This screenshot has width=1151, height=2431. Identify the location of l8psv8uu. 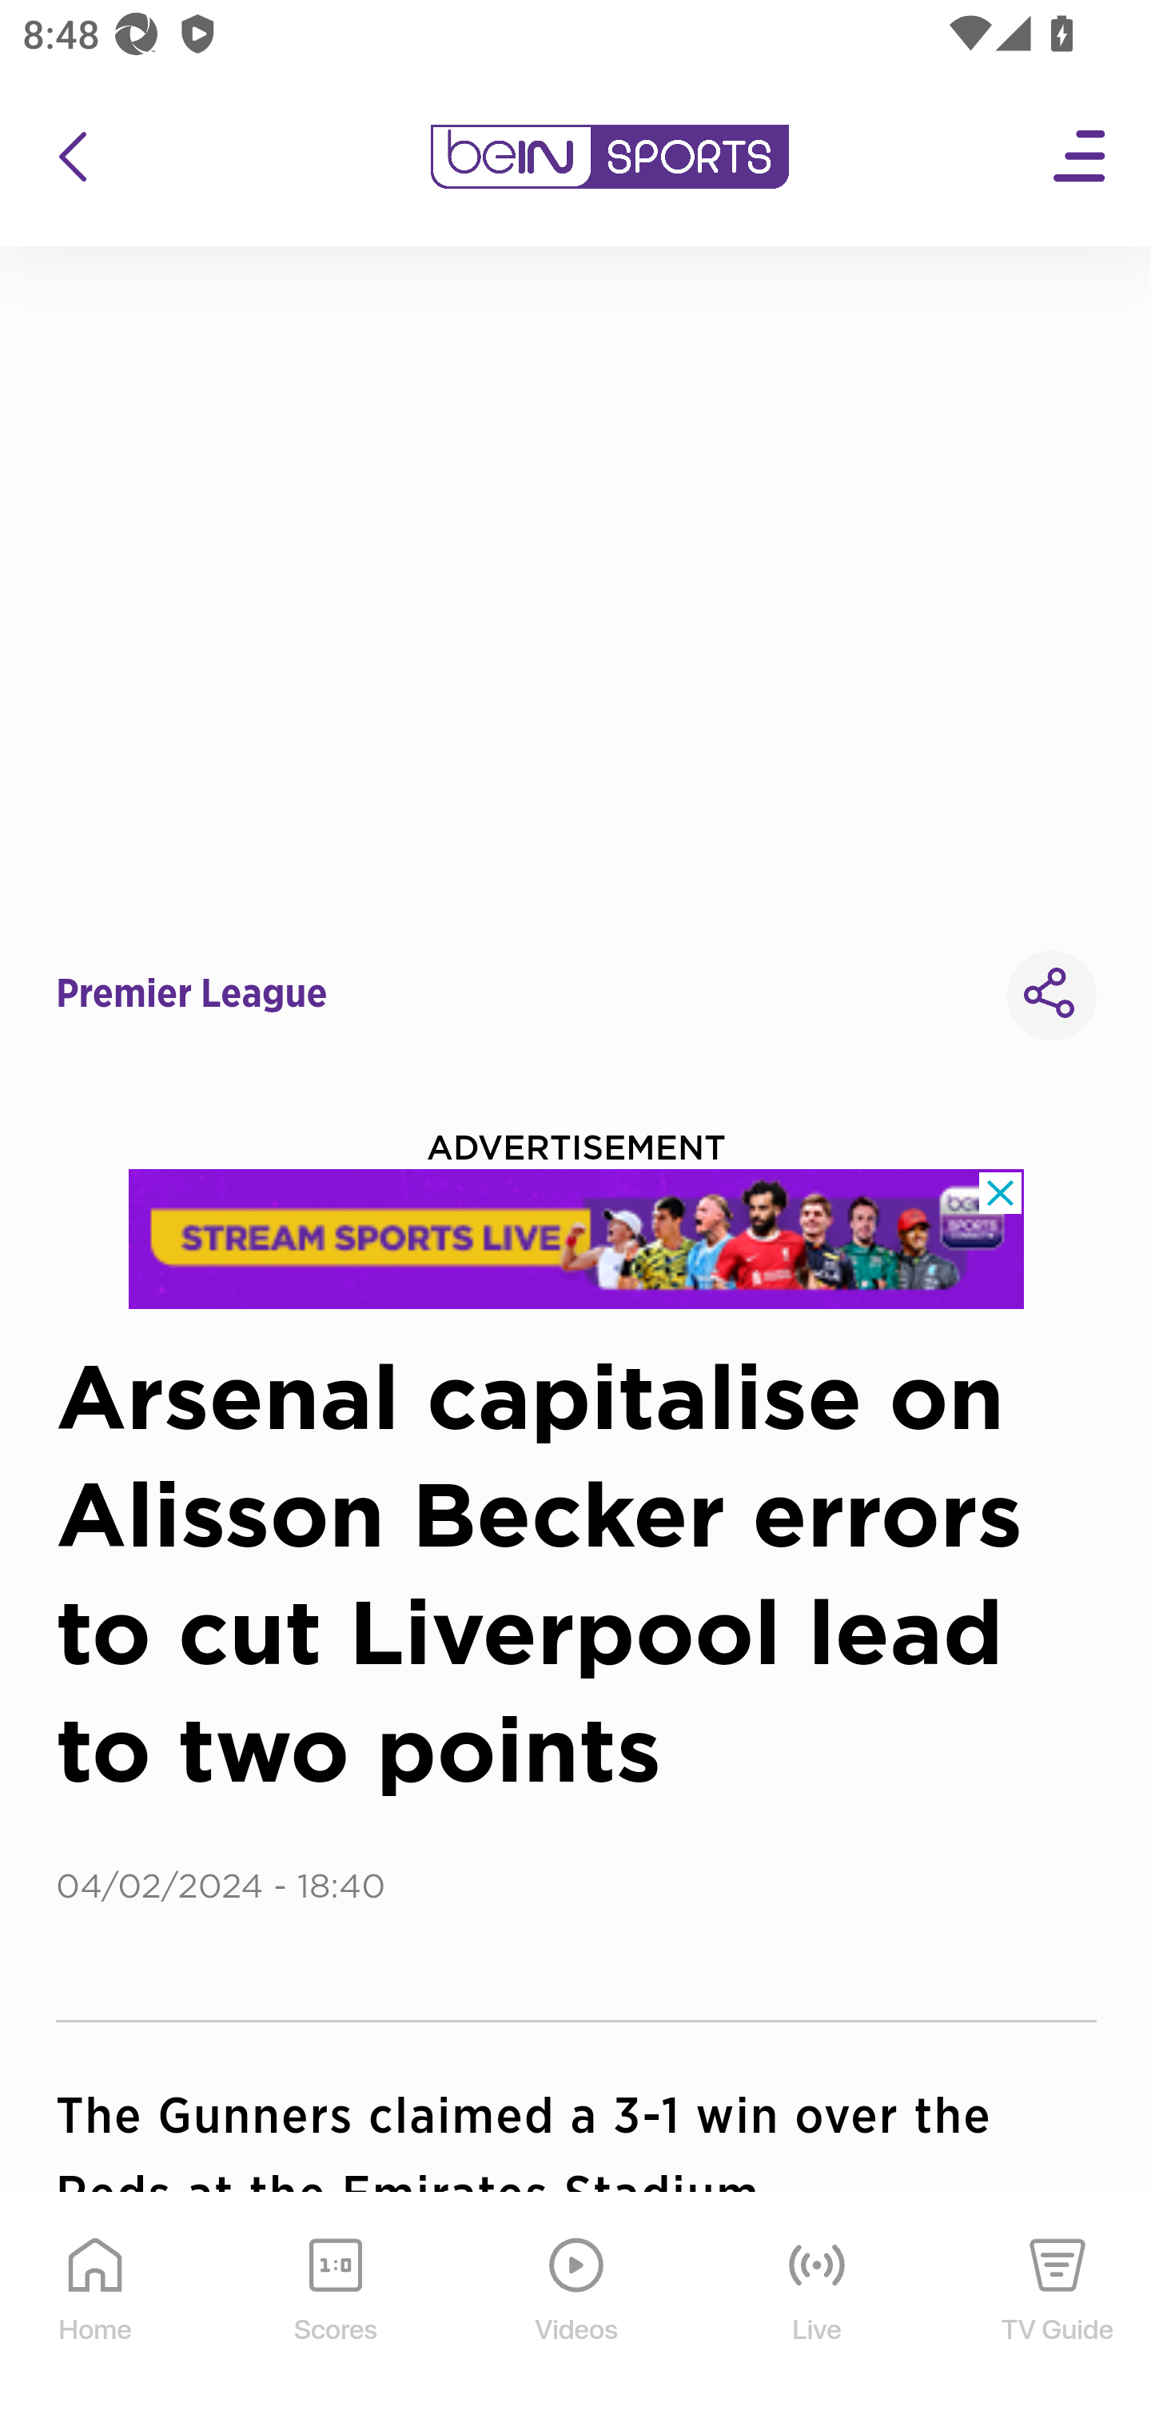
(577, 1239).